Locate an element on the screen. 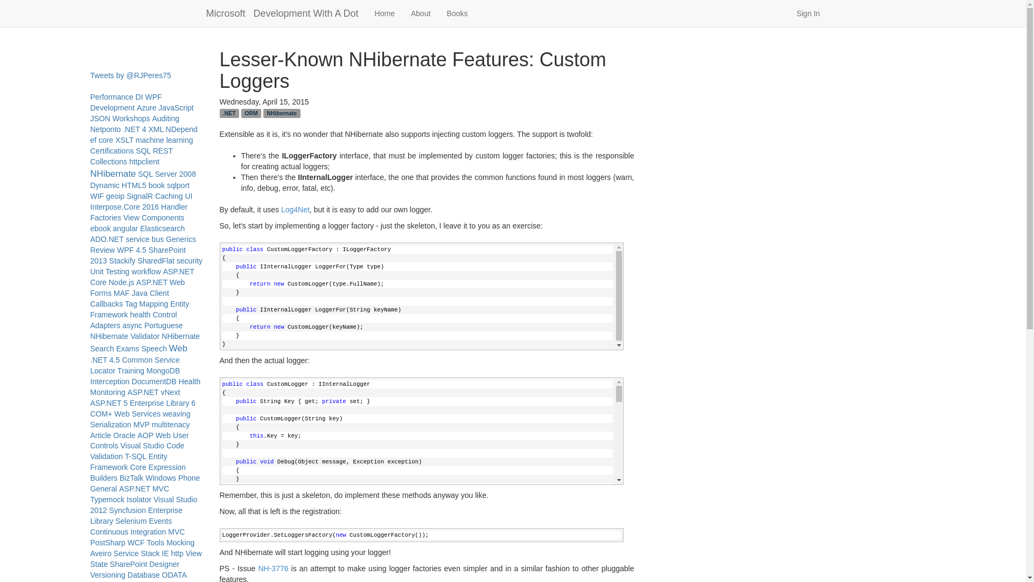  sqlport is located at coordinates (178, 185).